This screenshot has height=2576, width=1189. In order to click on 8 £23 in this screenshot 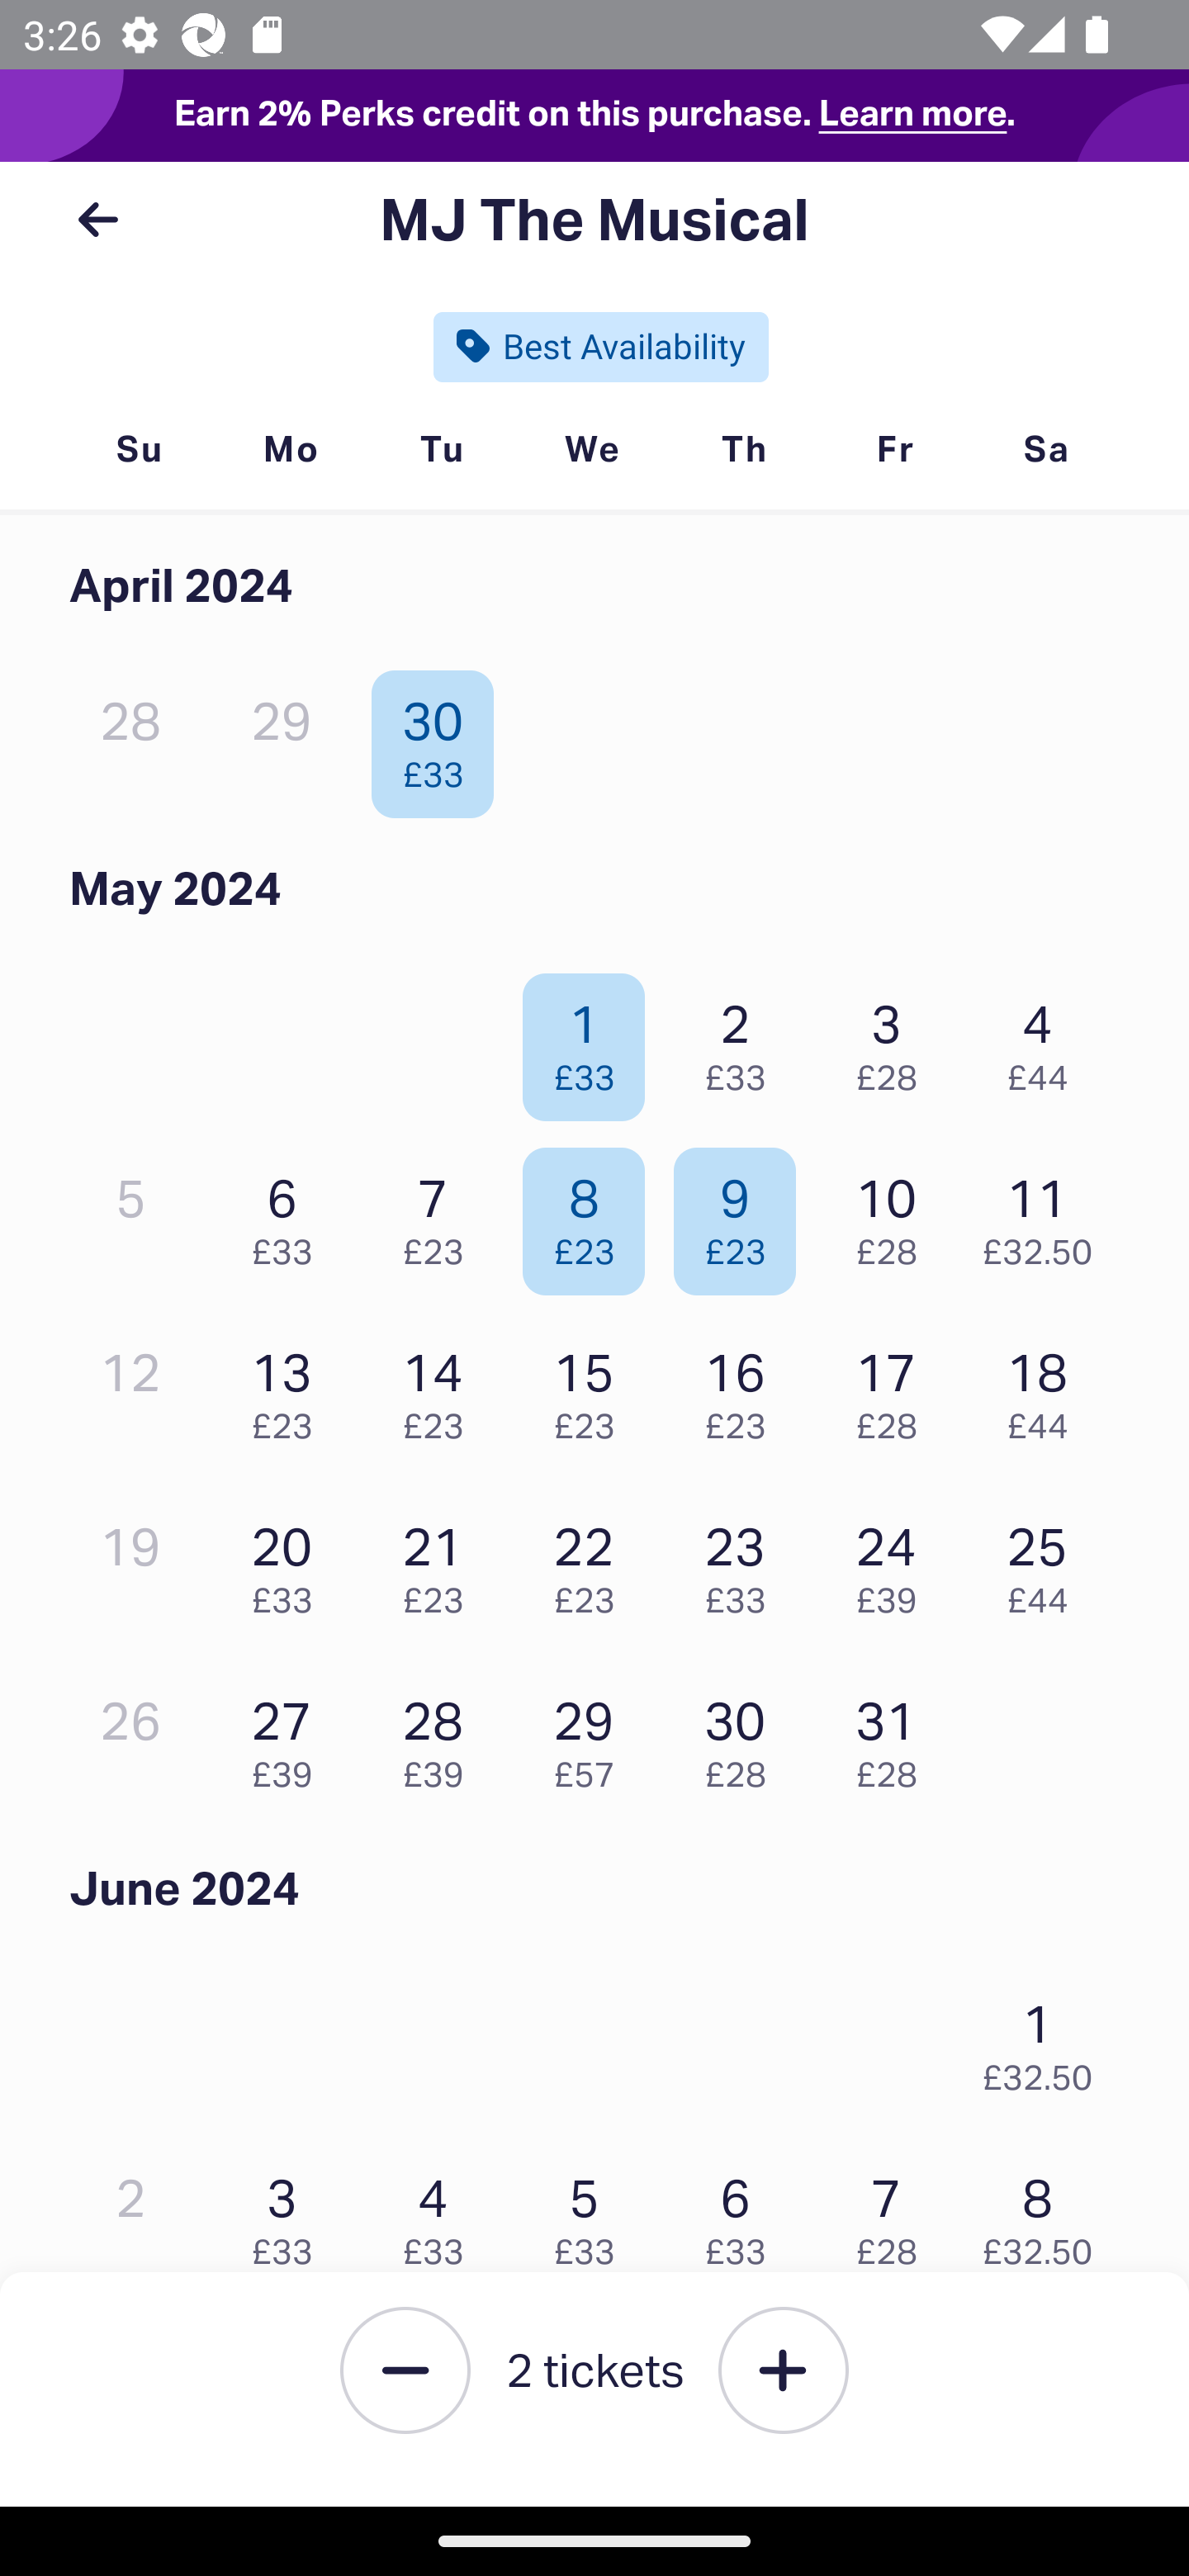, I will do `click(593, 1214)`.